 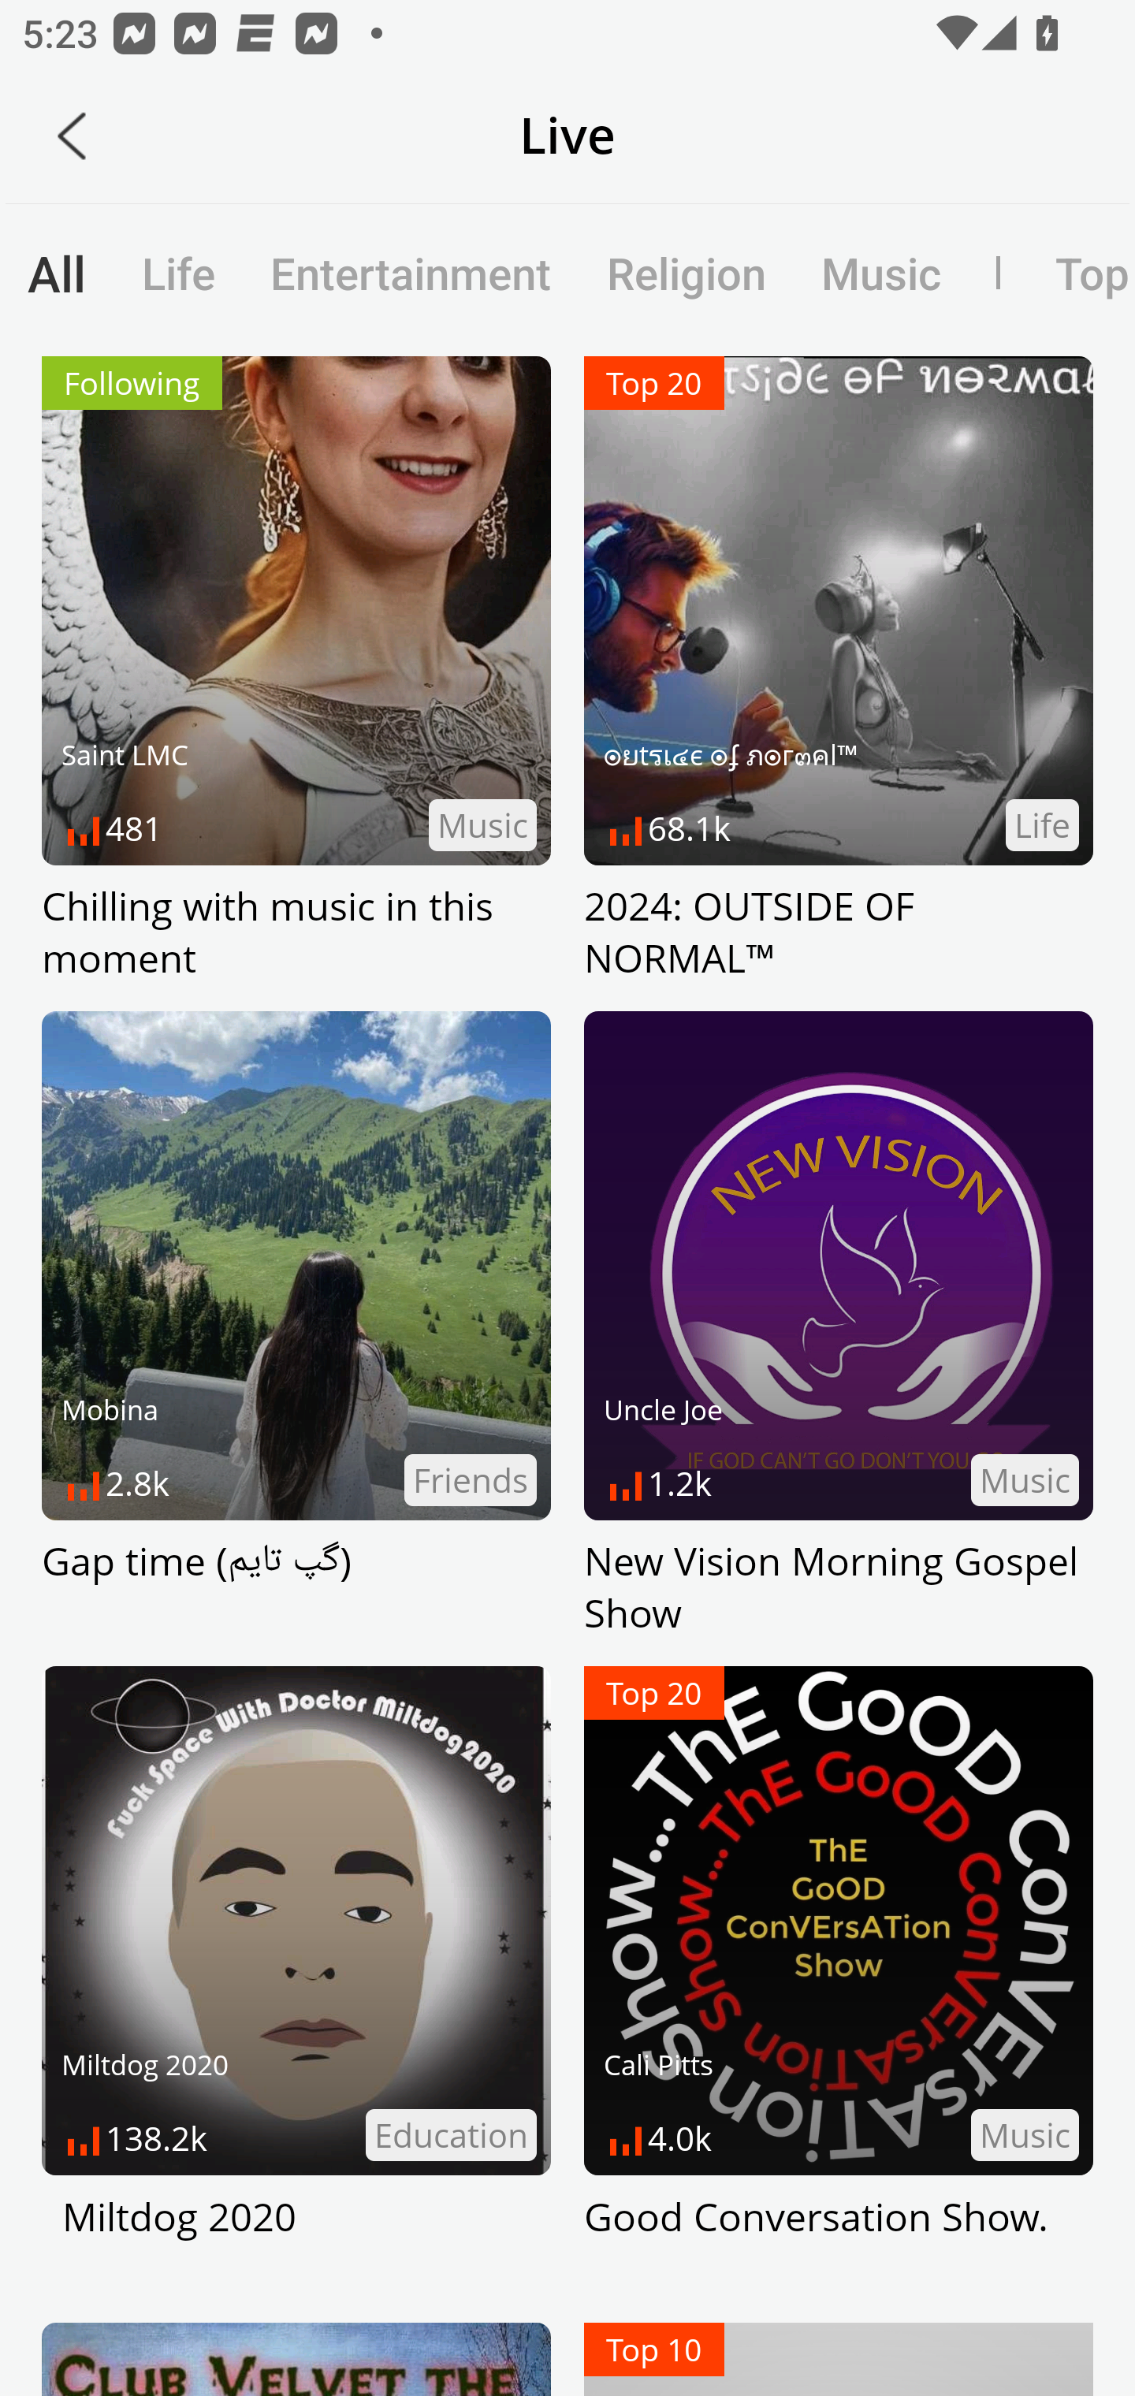 I want to click on Religion, so click(x=686, y=273).